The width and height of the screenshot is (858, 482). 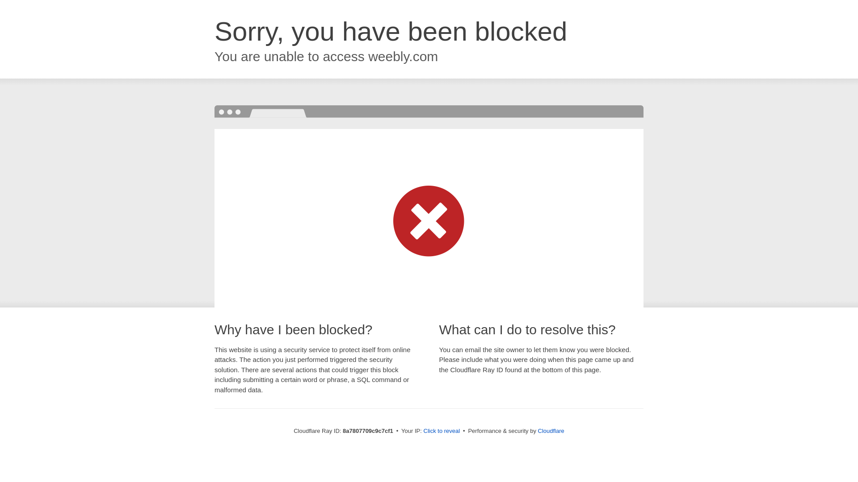 I want to click on Click to reveal, so click(x=442, y=431).